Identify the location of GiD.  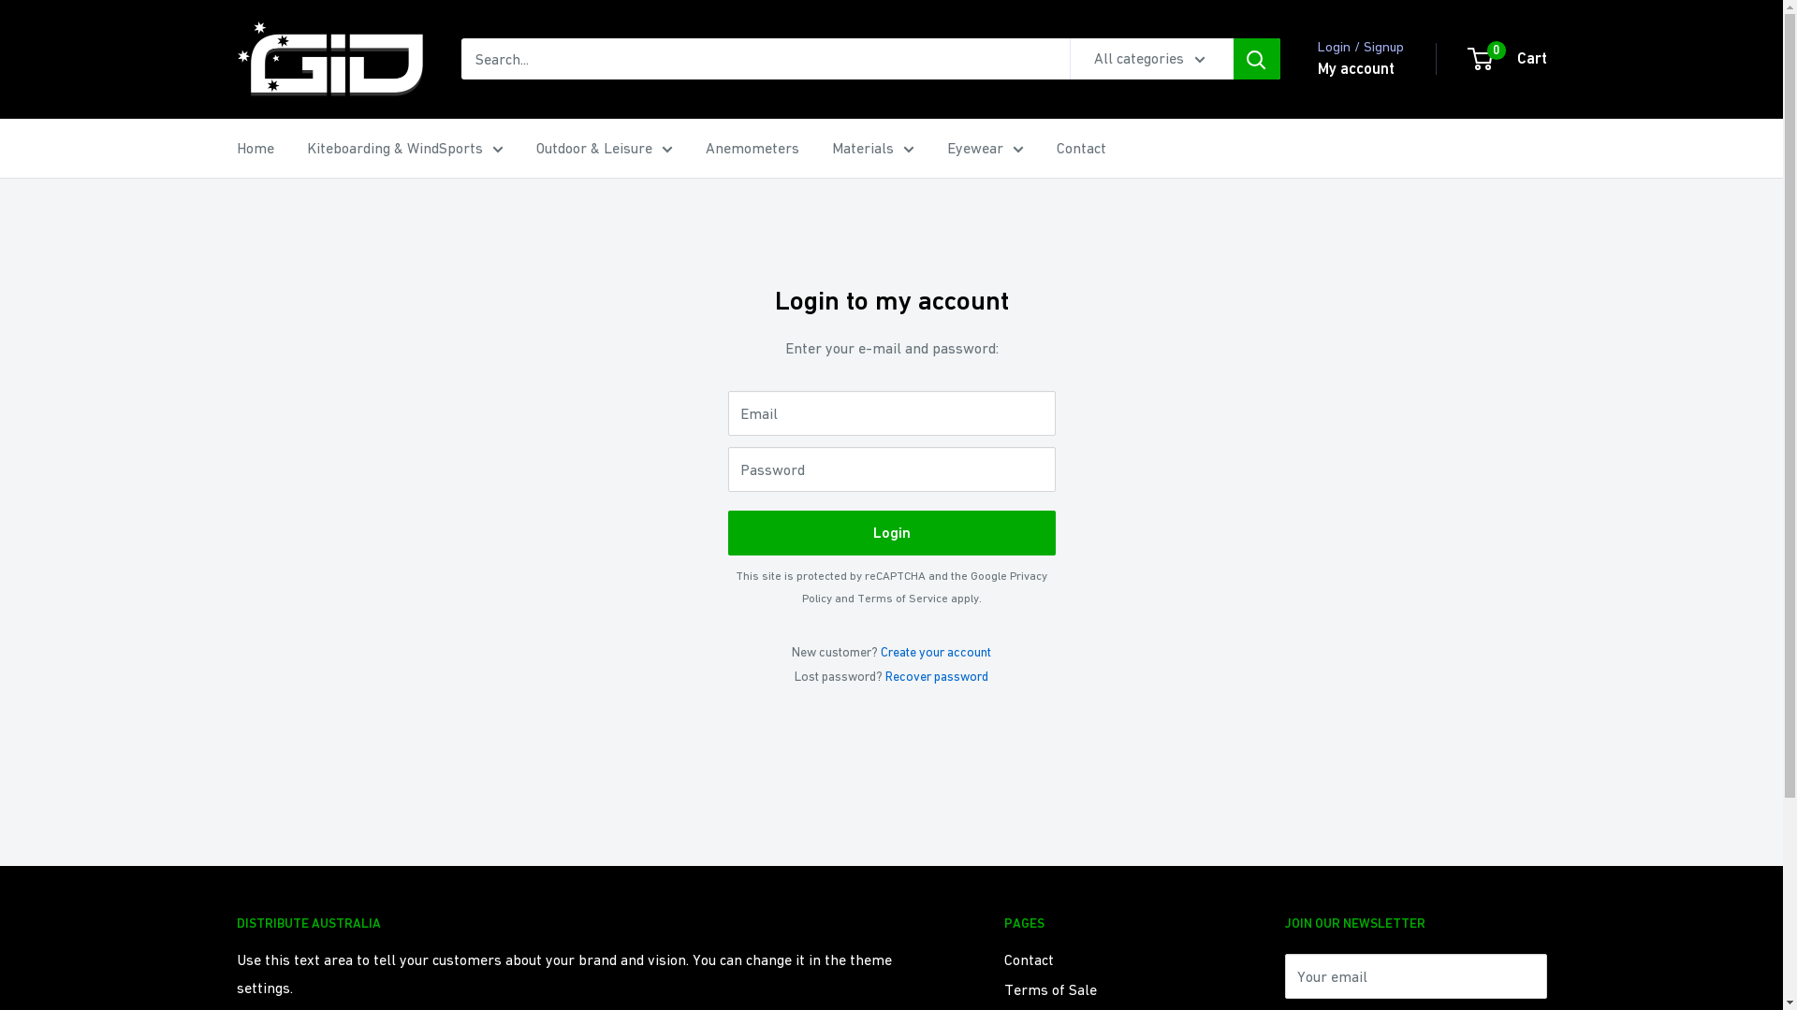
(329, 60).